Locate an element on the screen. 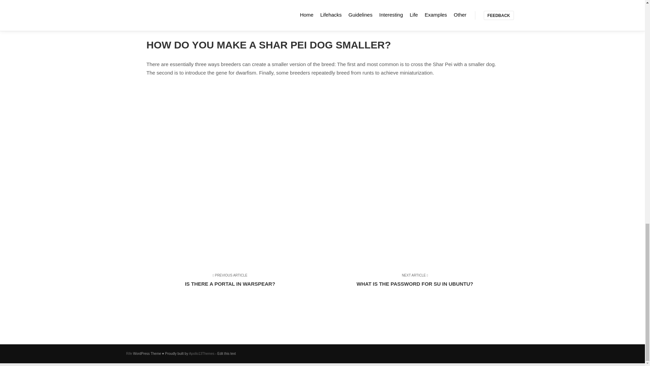  5 Reasons You SHOULD NOT GET A SHAR PEI is located at coordinates (234, 283).